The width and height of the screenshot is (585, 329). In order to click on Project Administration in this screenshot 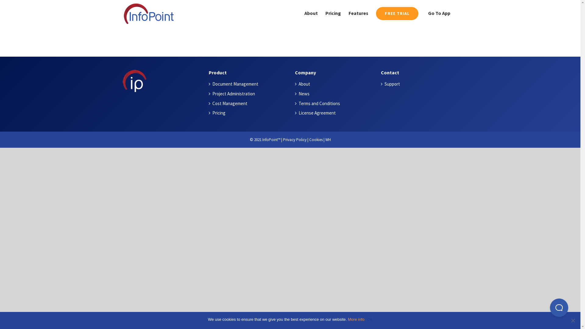, I will do `click(249, 94)`.